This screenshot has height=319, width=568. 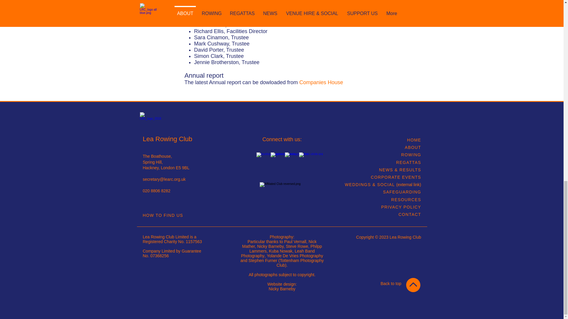 What do you see at coordinates (156, 191) in the screenshot?
I see `020 8806 8282` at bounding box center [156, 191].